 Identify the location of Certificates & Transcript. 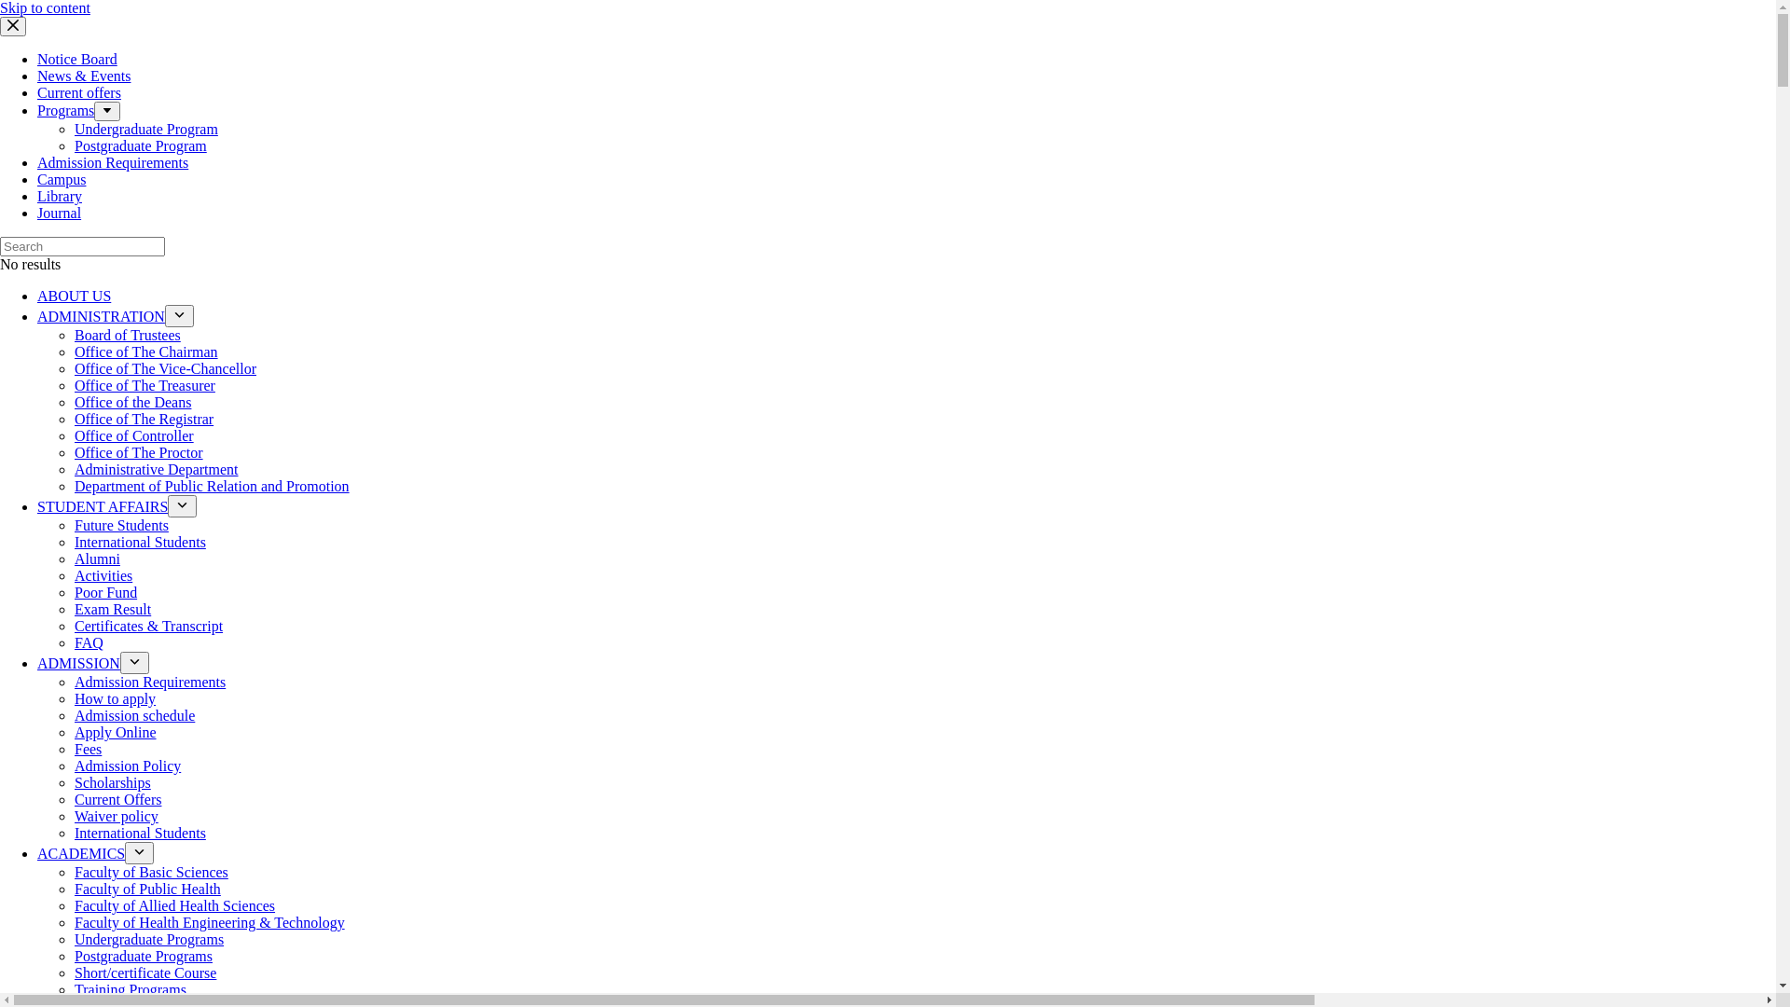
(149, 627).